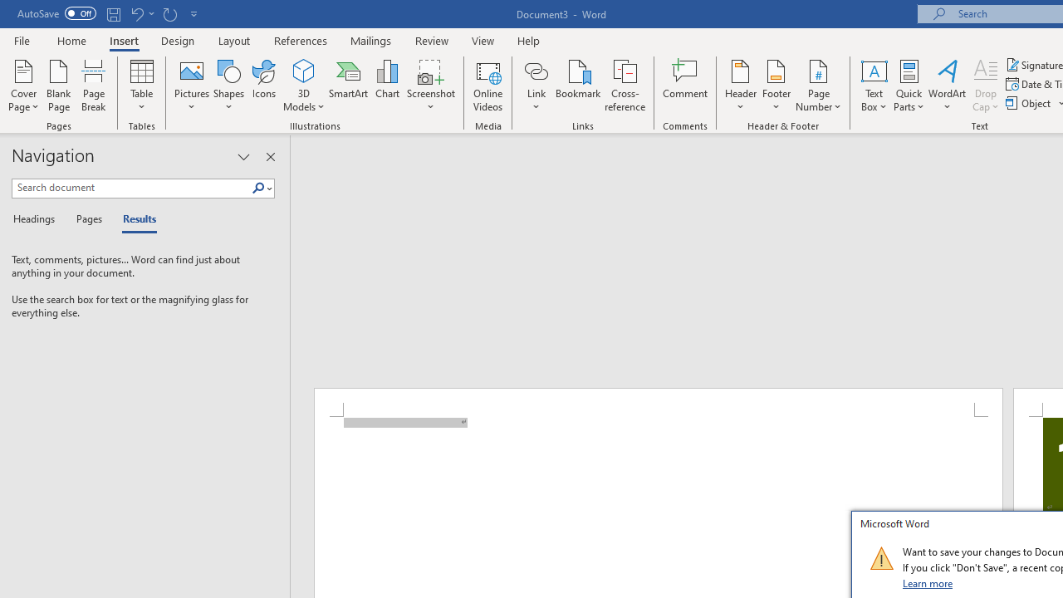 This screenshot has height=598, width=1063. What do you see at coordinates (264, 85) in the screenshot?
I see `Icons` at bounding box center [264, 85].